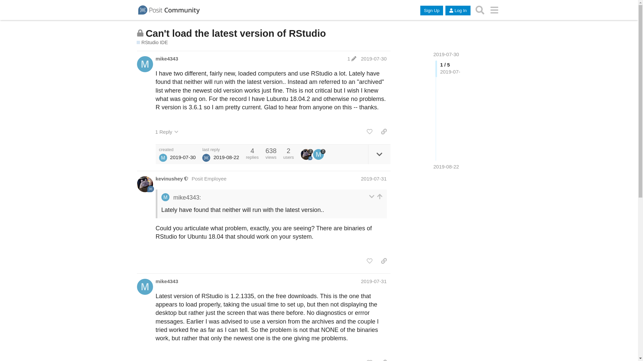 Image resolution: width=643 pixels, height=361 pixels. Describe the element at coordinates (431, 11) in the screenshot. I see `Sign Up` at that location.